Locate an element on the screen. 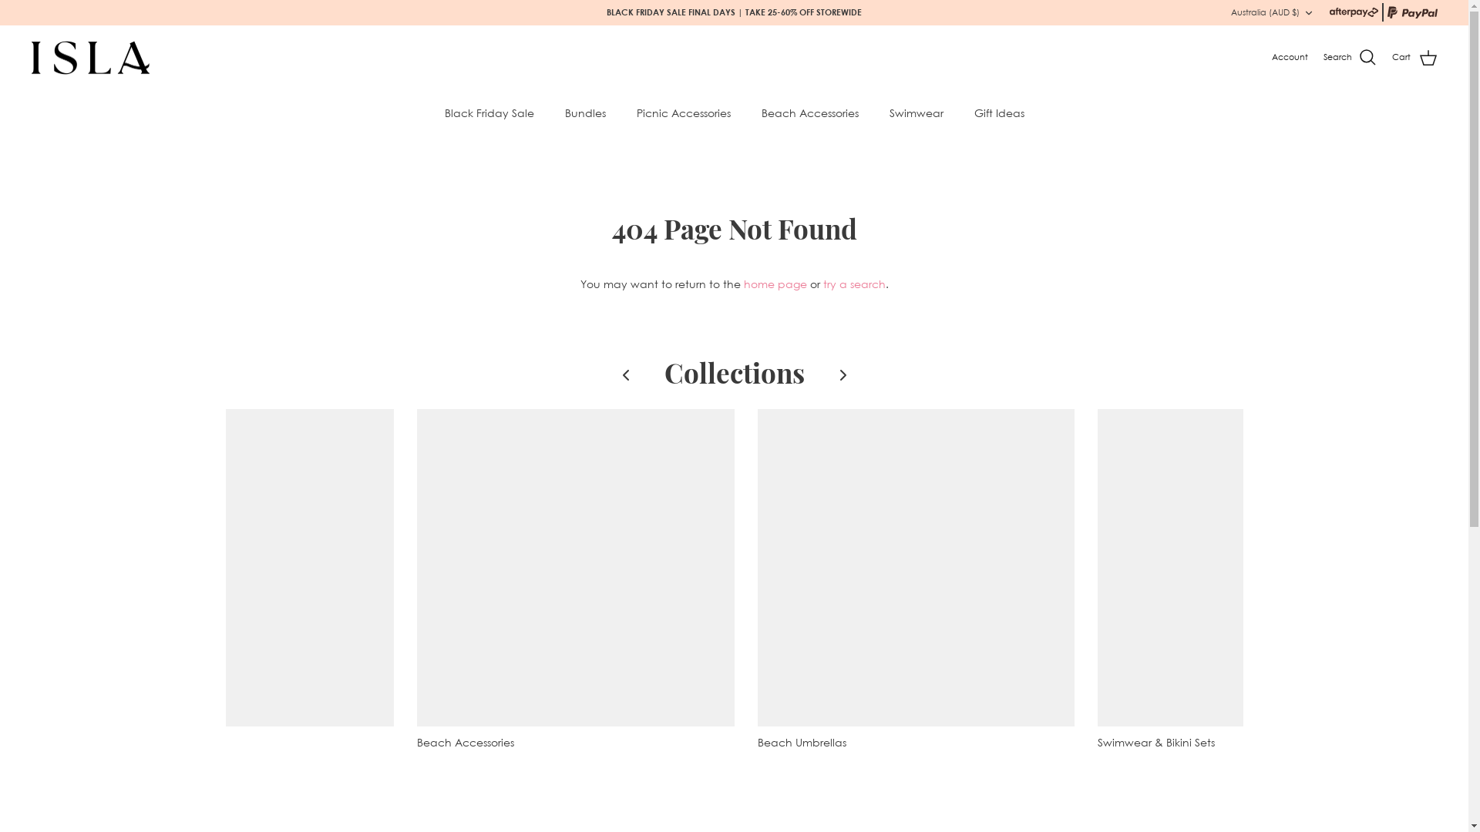  Cart is located at coordinates (1415, 58).